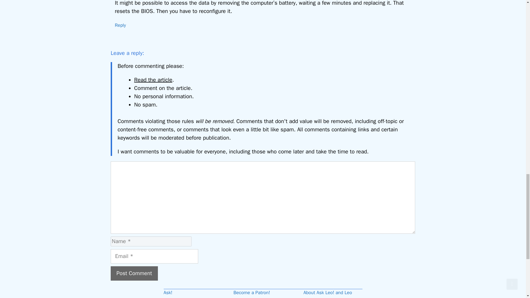 This screenshot has height=298, width=530. What do you see at coordinates (120, 25) in the screenshot?
I see `Reply` at bounding box center [120, 25].